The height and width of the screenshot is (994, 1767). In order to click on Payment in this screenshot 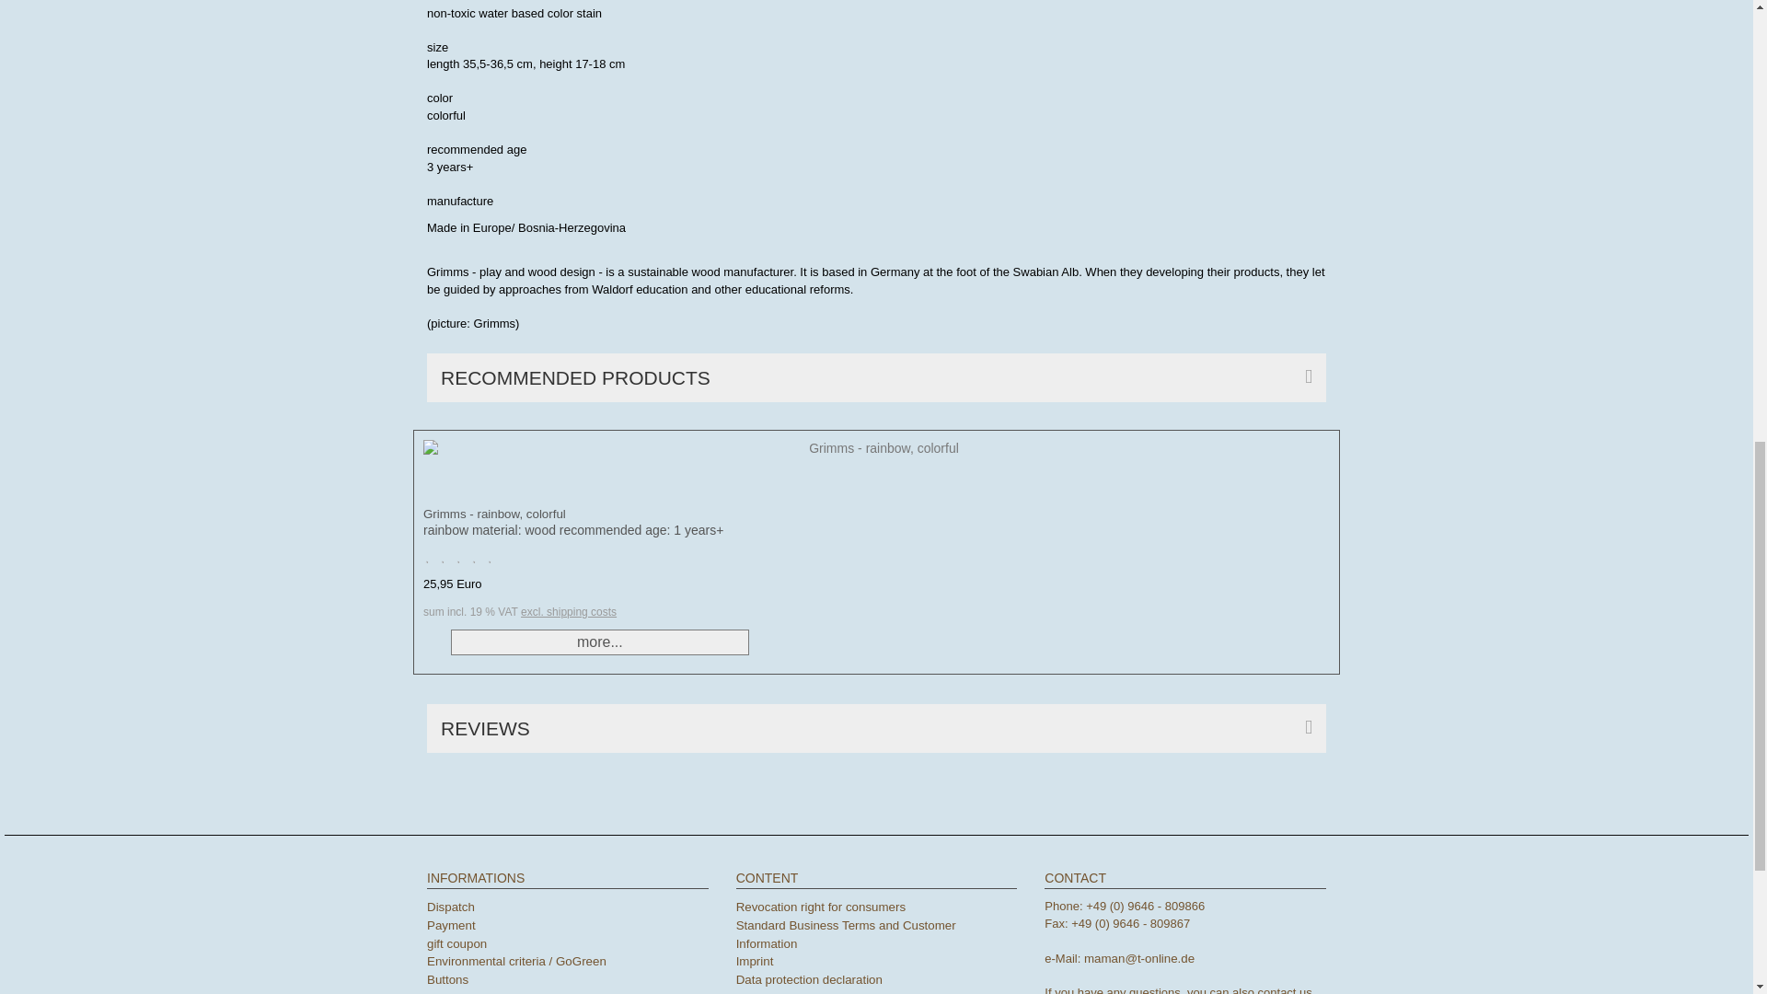, I will do `click(451, 925)`.